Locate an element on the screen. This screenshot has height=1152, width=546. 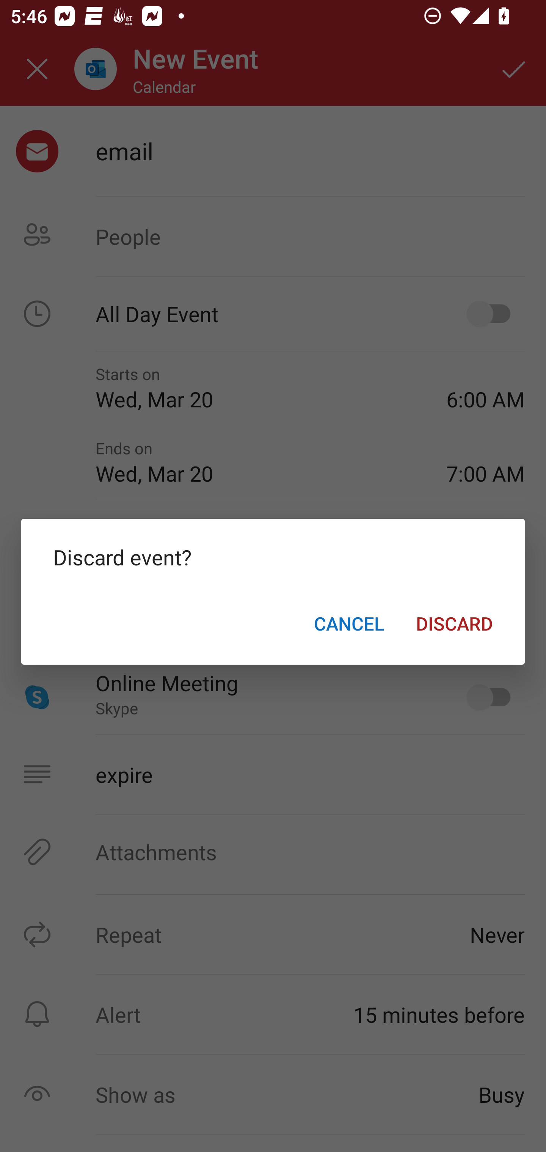
CANCEL is located at coordinates (349, 623).